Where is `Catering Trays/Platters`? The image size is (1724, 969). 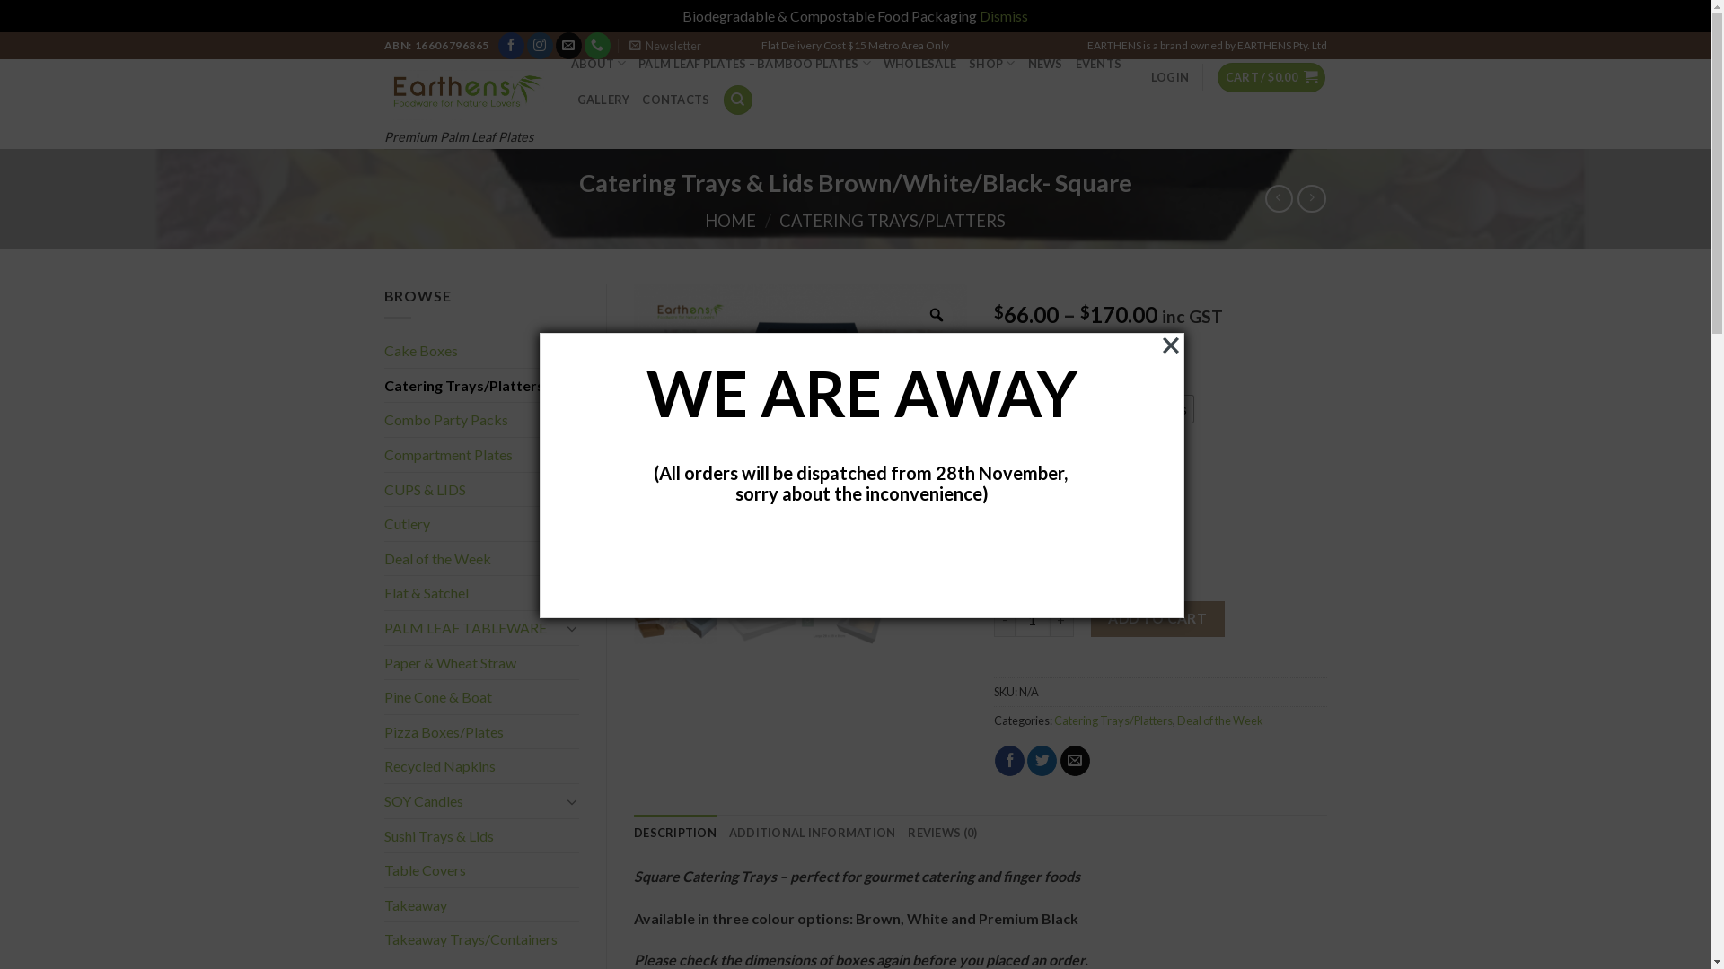 Catering Trays/Platters is located at coordinates (482, 386).